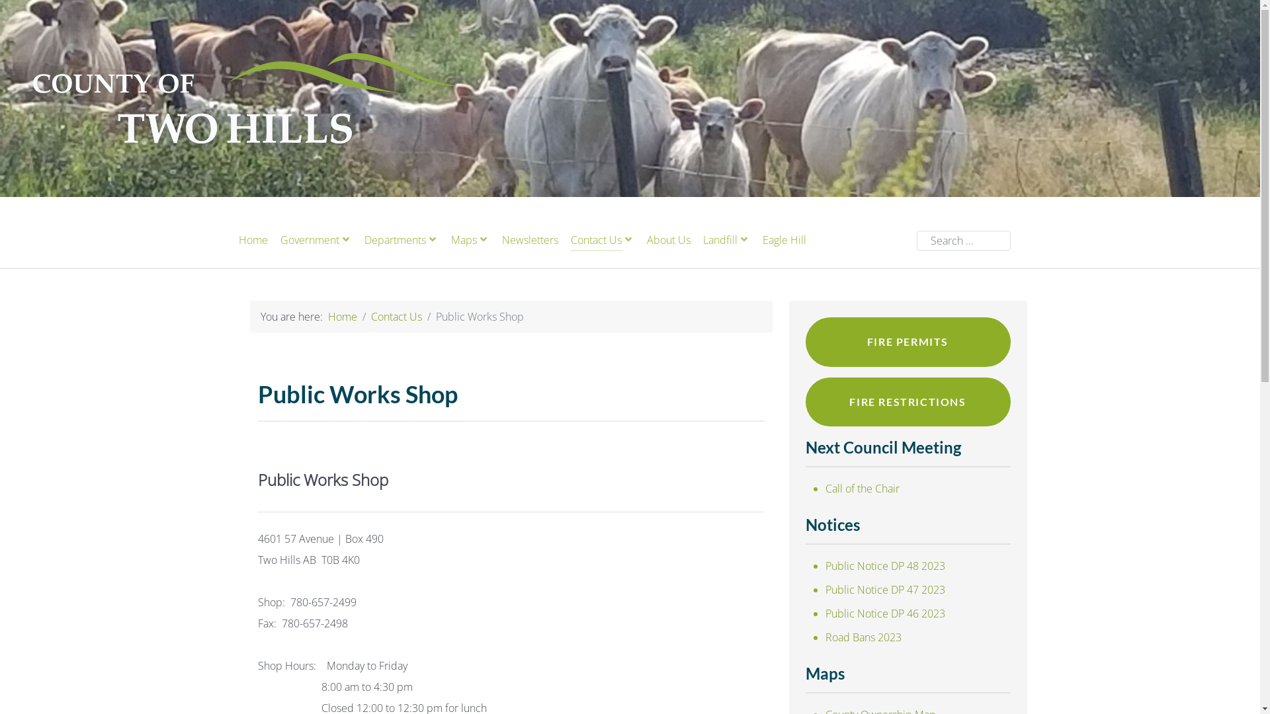  What do you see at coordinates (470, 241) in the screenshot?
I see `Maps` at bounding box center [470, 241].